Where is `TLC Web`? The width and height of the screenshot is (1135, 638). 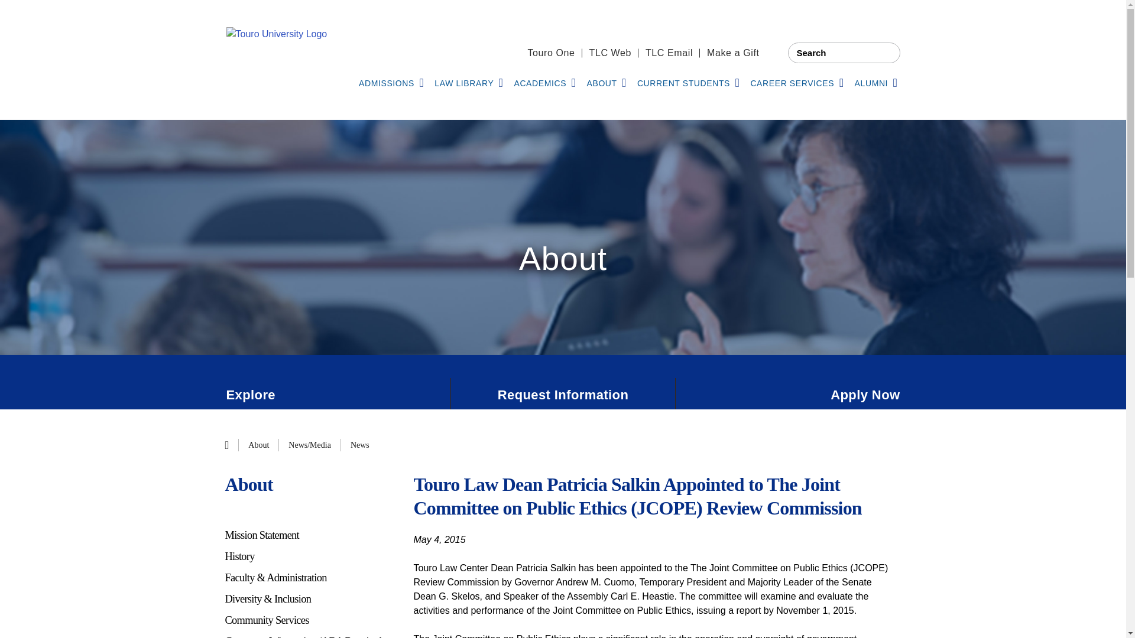 TLC Web is located at coordinates (610, 53).